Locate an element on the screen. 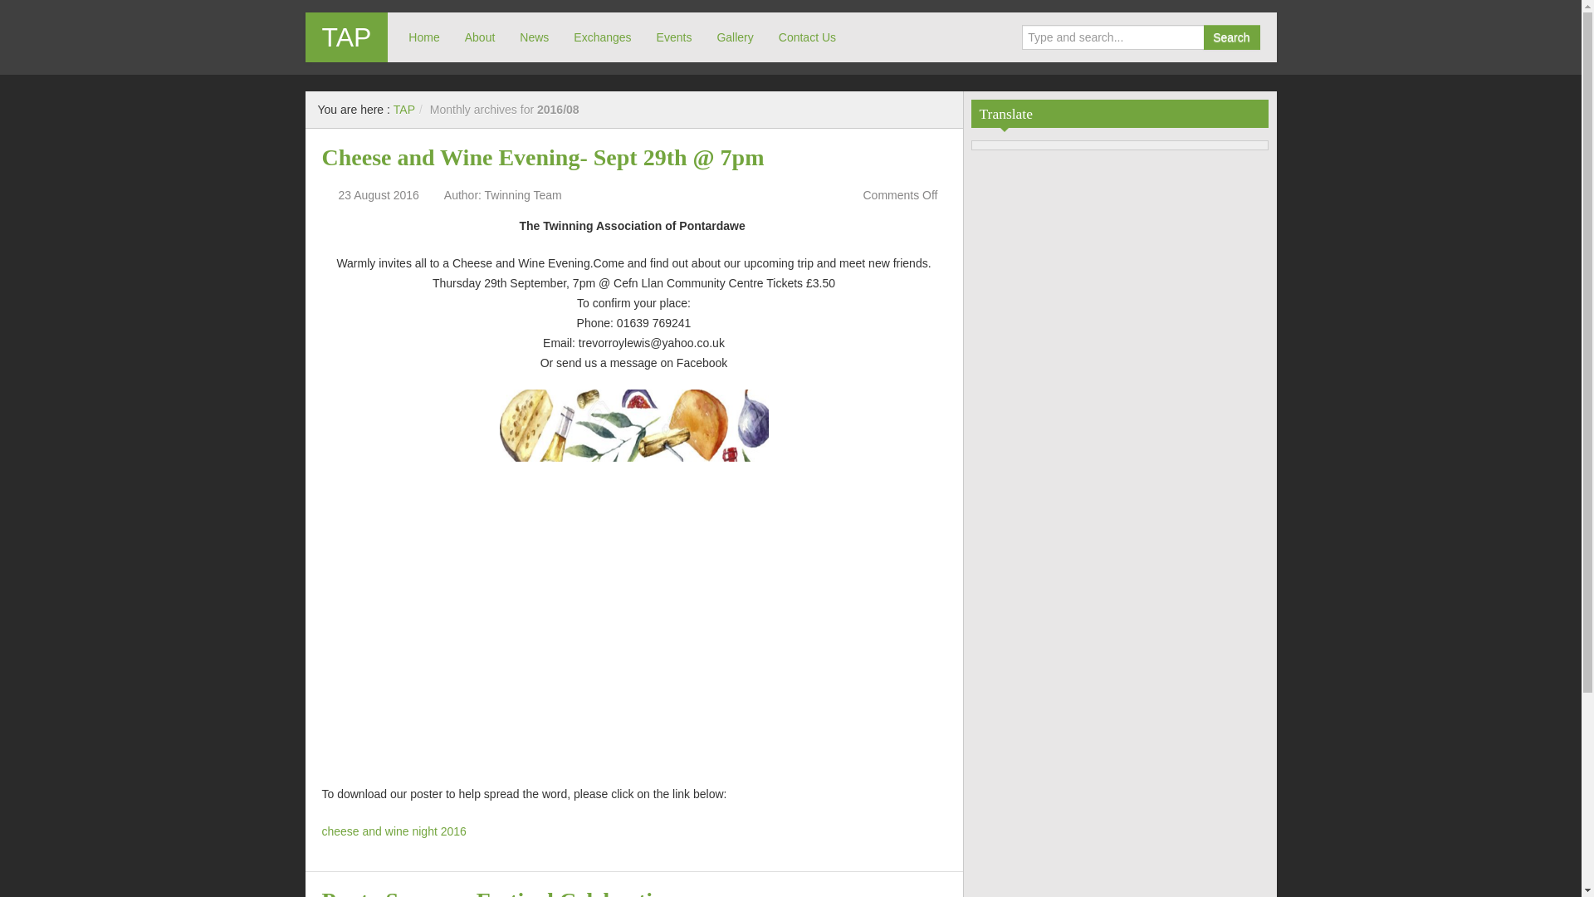 This screenshot has height=897, width=1594. Ponty Summer Festival Celebration is located at coordinates (500, 892).